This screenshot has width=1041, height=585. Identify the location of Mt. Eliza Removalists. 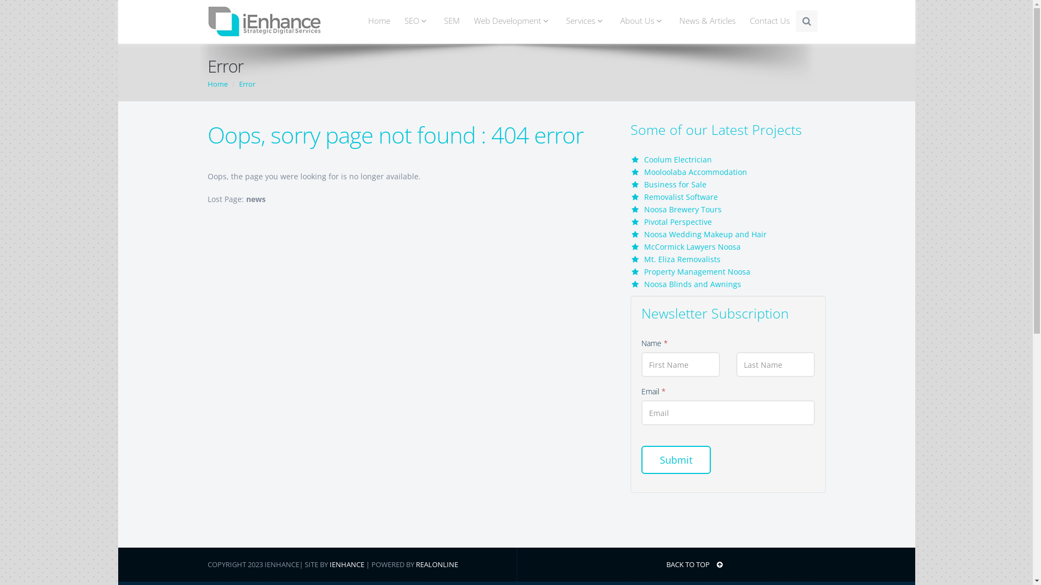
(682, 259).